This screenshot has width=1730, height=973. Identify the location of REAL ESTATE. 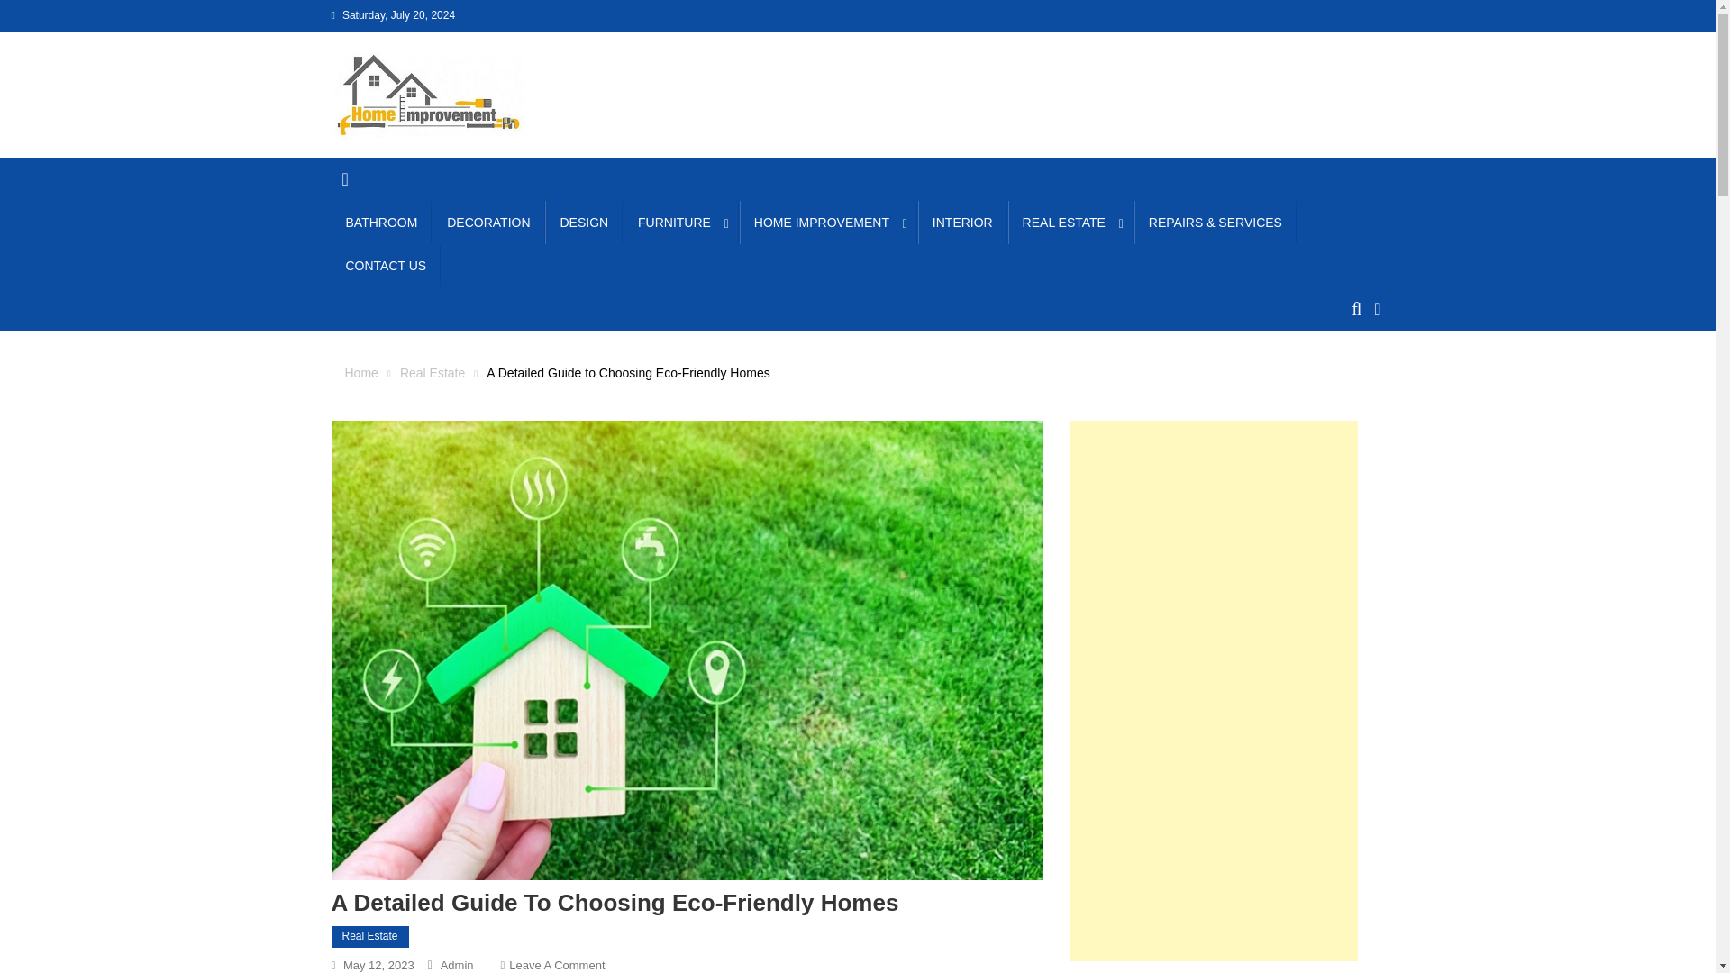
(1070, 222).